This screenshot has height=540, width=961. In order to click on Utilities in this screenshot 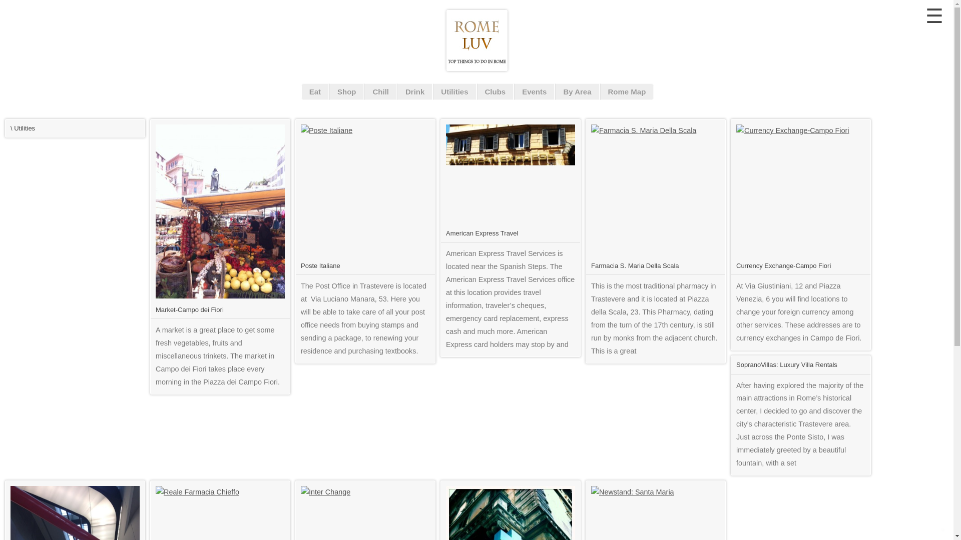, I will do `click(454, 91)`.